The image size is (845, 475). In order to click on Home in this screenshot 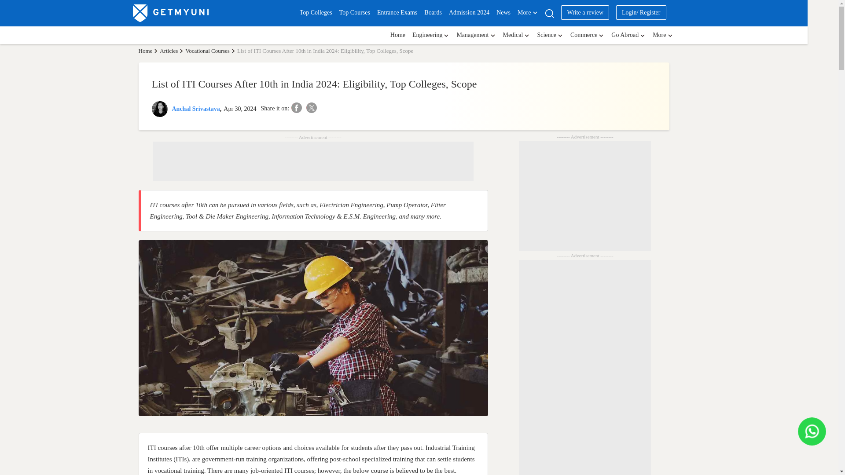, I will do `click(148, 51)`.